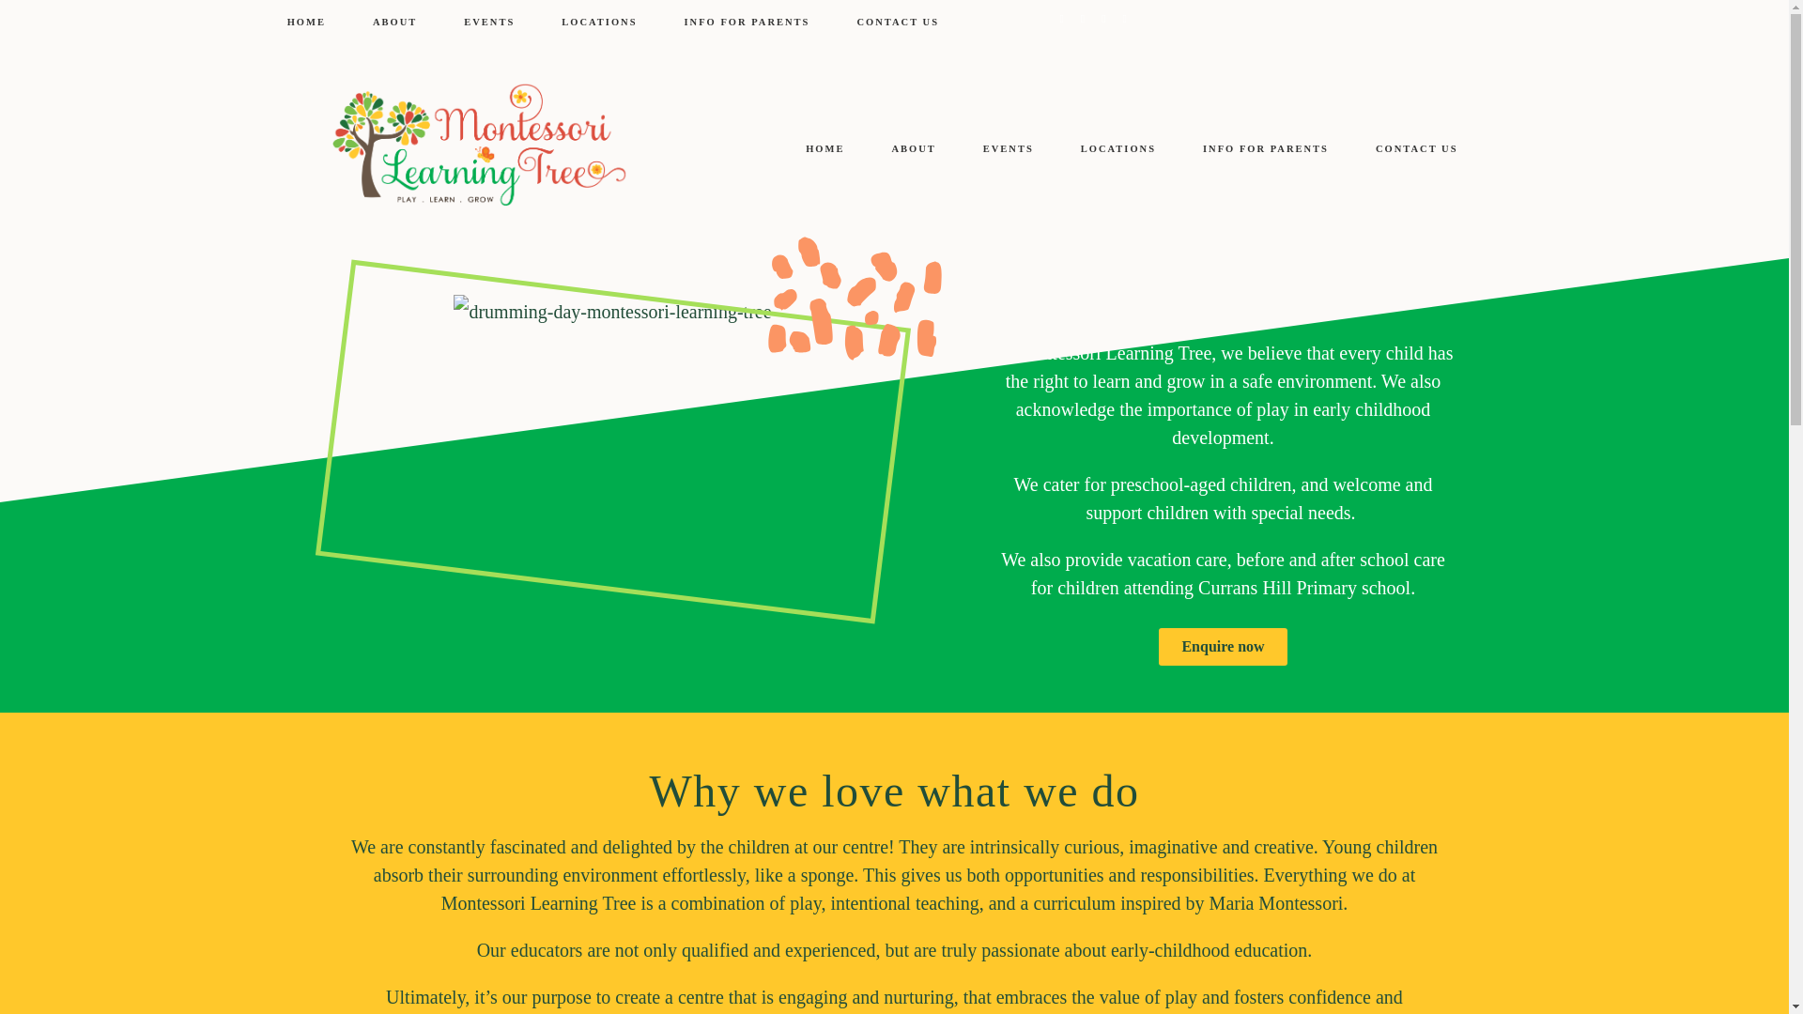 The image size is (1803, 1014). What do you see at coordinates (1117, 148) in the screenshot?
I see `LOCATIONS` at bounding box center [1117, 148].